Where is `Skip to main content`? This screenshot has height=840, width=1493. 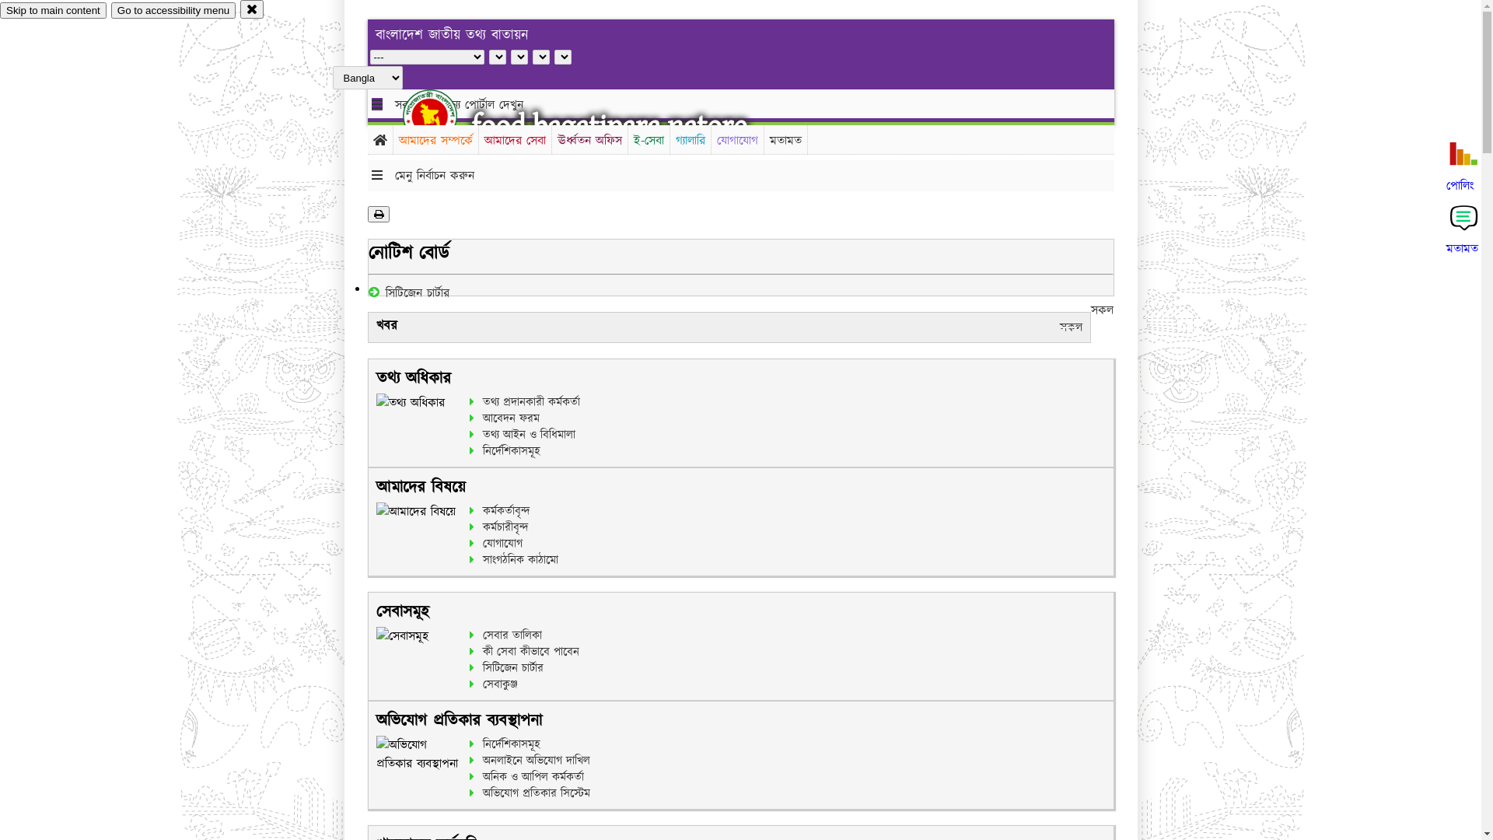
Skip to main content is located at coordinates (53, 11).